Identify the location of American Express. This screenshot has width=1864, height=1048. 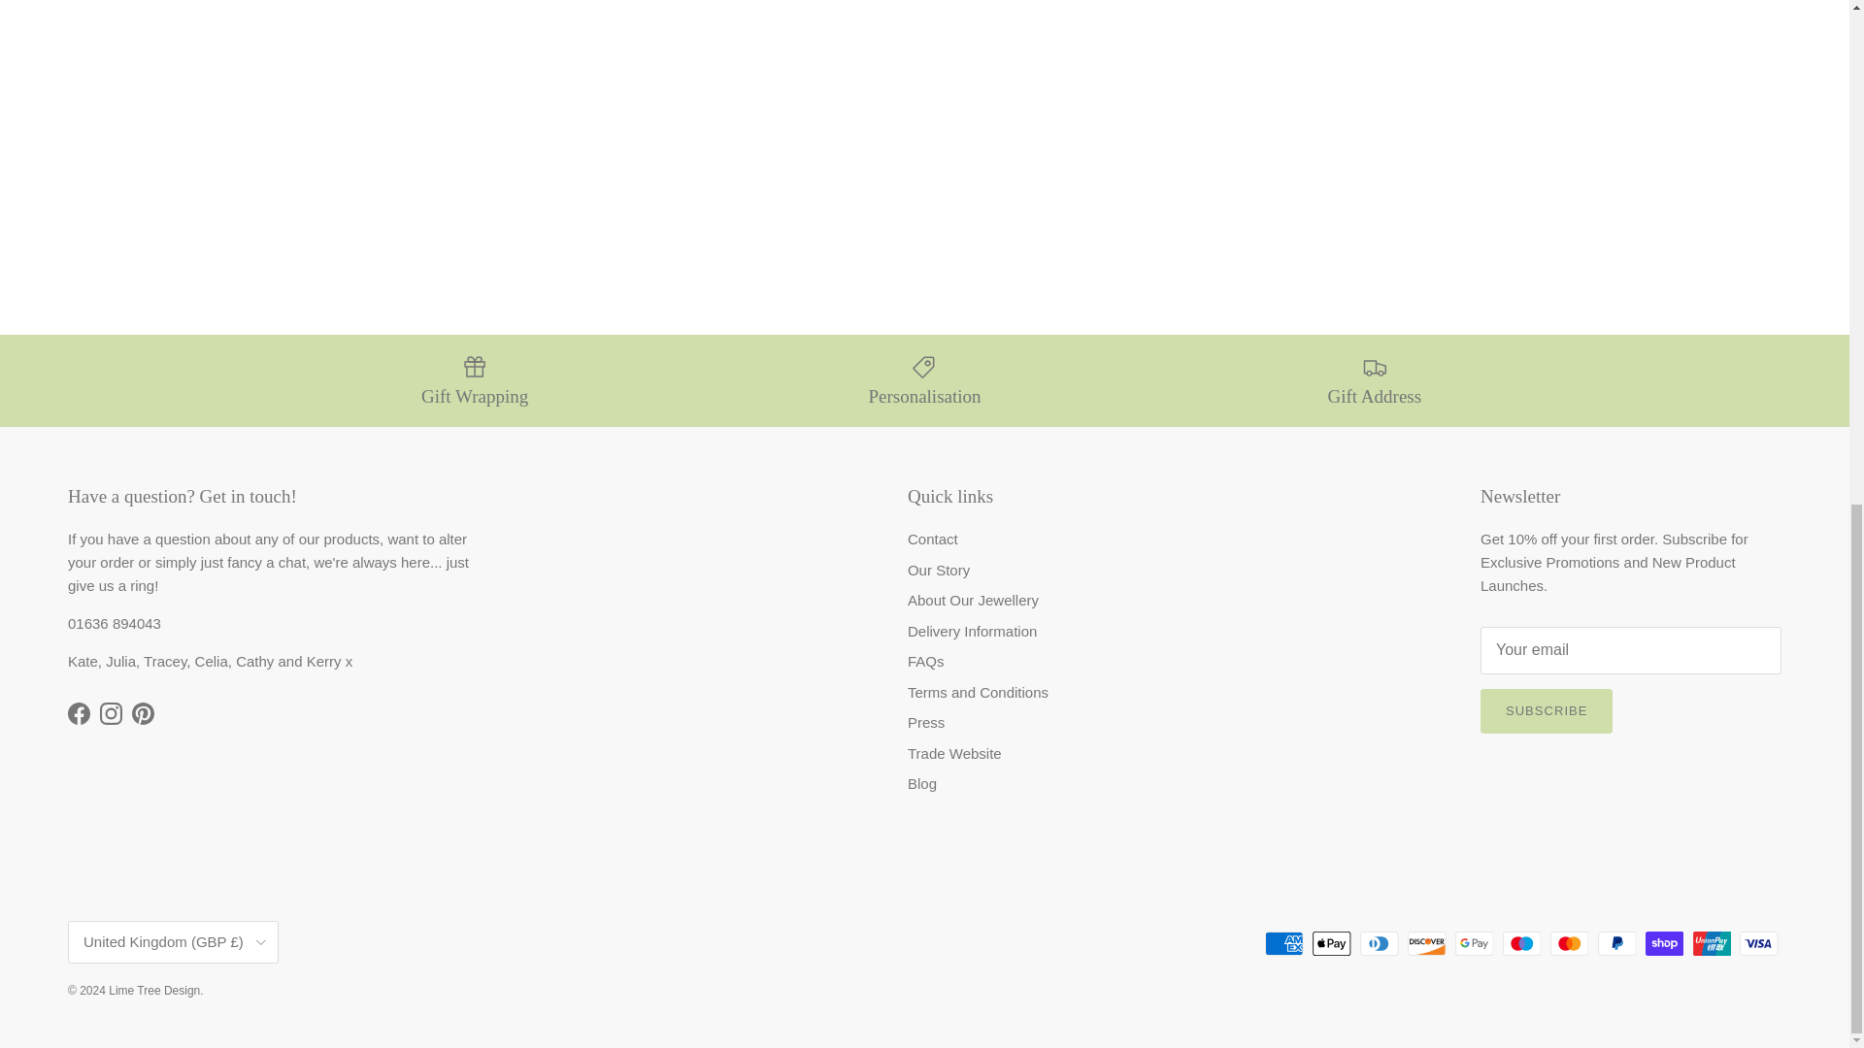
(1283, 943).